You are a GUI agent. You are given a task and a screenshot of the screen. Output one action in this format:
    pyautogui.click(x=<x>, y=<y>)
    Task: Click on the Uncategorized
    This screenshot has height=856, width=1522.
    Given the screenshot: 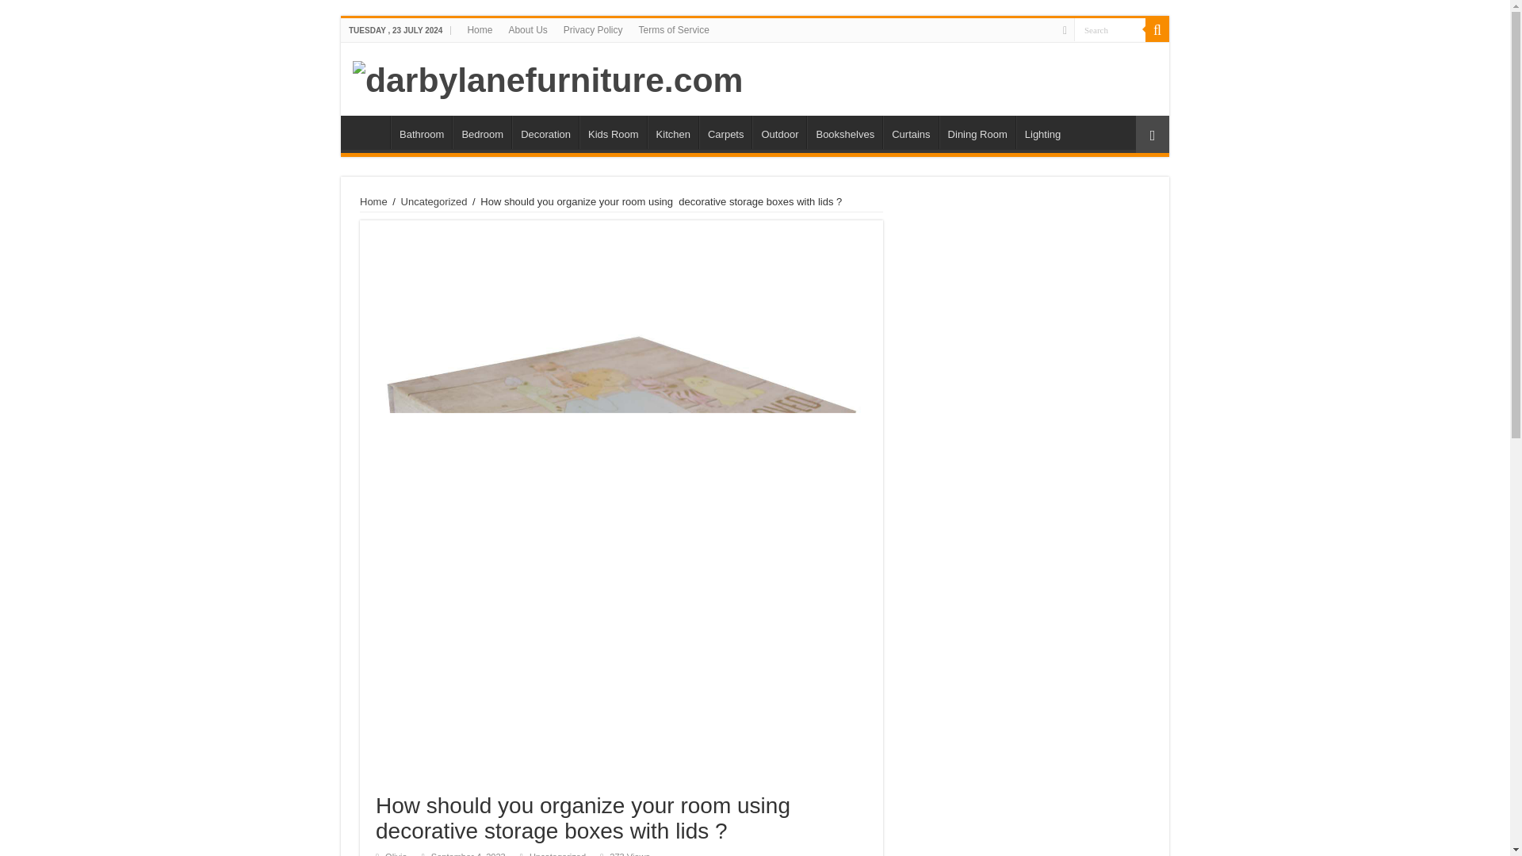 What is the action you would take?
    pyautogui.click(x=558, y=854)
    